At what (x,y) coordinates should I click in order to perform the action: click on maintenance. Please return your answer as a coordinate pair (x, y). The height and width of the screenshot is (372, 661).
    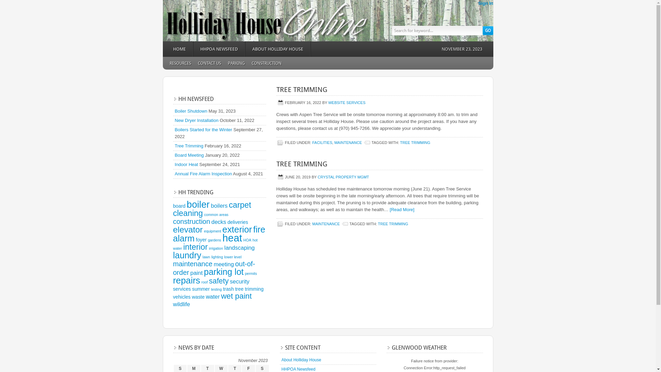
    Looking at the image, I should click on (193, 264).